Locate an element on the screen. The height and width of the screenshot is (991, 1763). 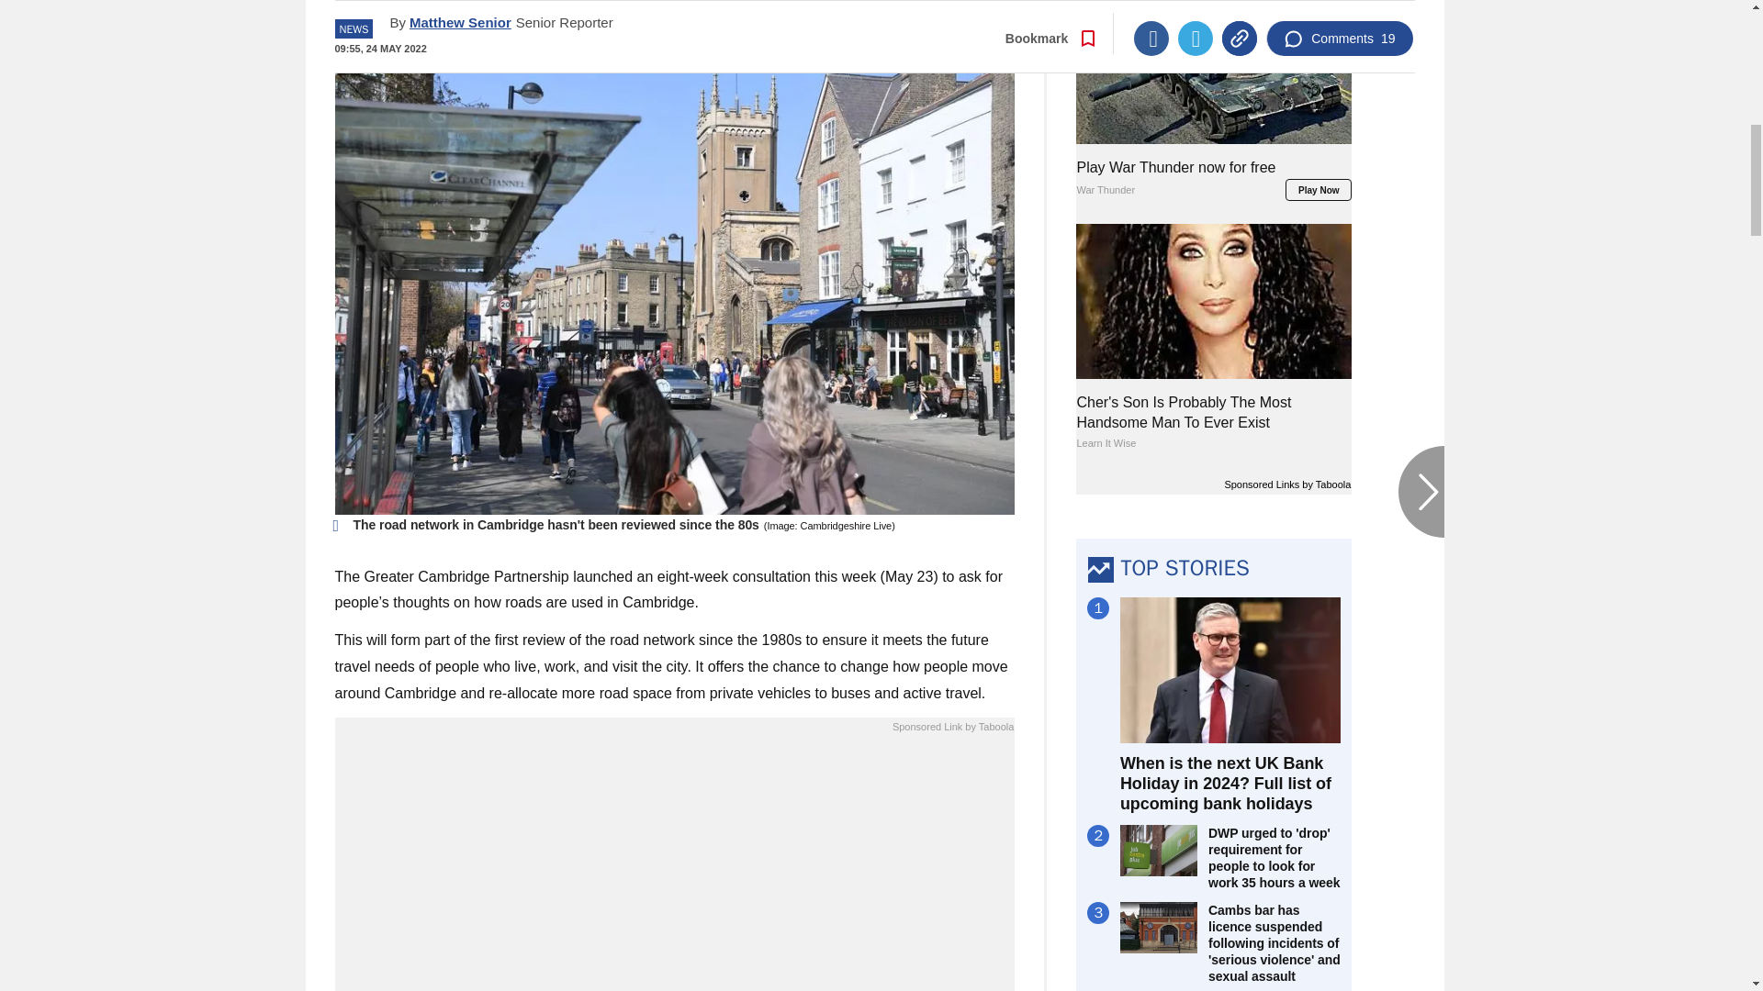
Go is located at coordinates (883, 22).